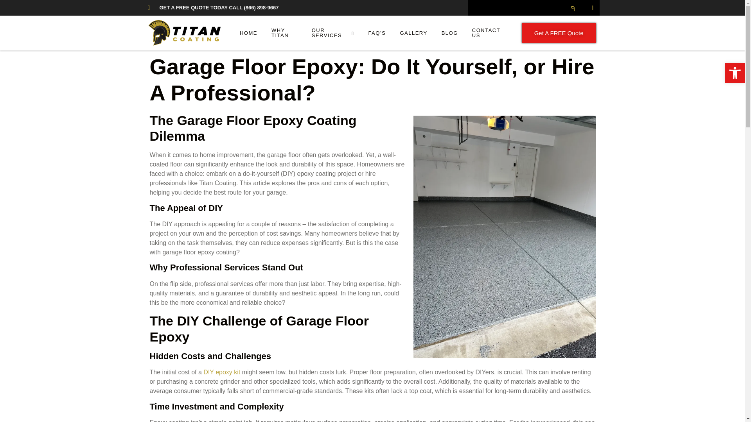  What do you see at coordinates (735, 73) in the screenshot?
I see `Accessibility Tools` at bounding box center [735, 73].